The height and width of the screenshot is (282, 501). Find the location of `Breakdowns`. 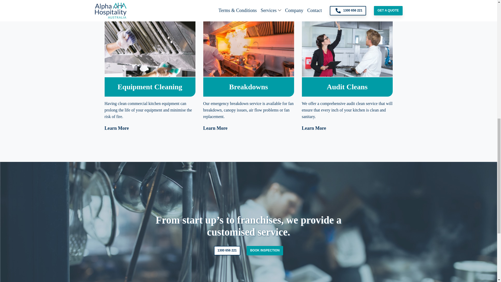

Breakdowns is located at coordinates (248, 87).